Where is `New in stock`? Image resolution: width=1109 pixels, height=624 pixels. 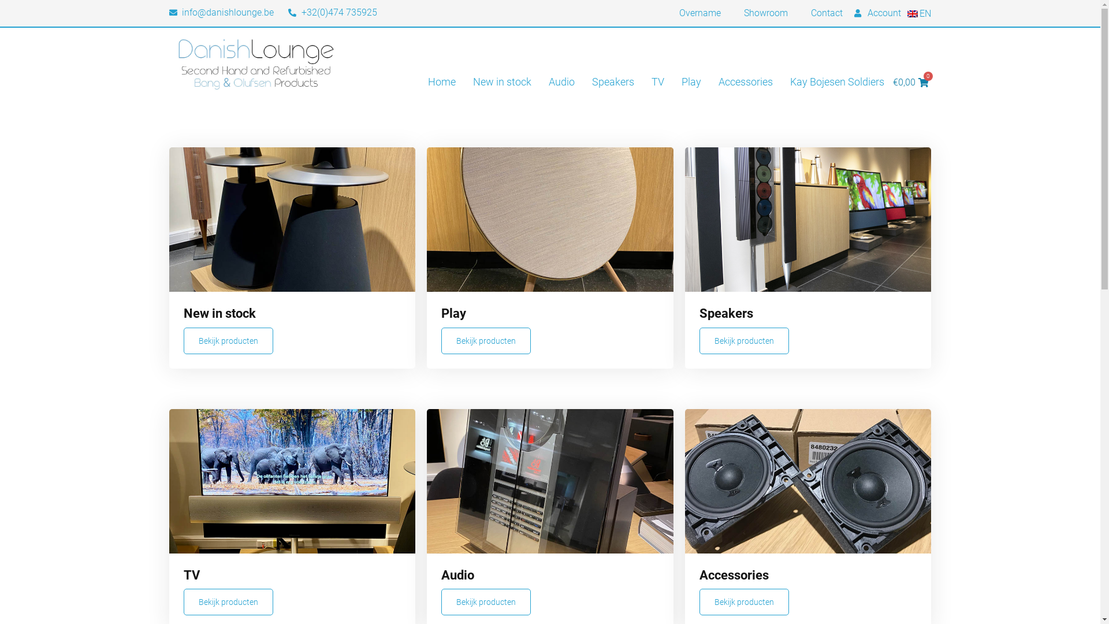
New in stock is located at coordinates (503, 82).